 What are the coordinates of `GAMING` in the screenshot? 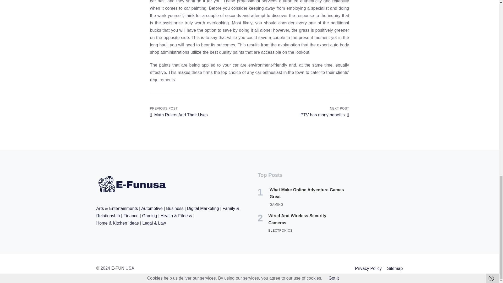 It's located at (131, 216).